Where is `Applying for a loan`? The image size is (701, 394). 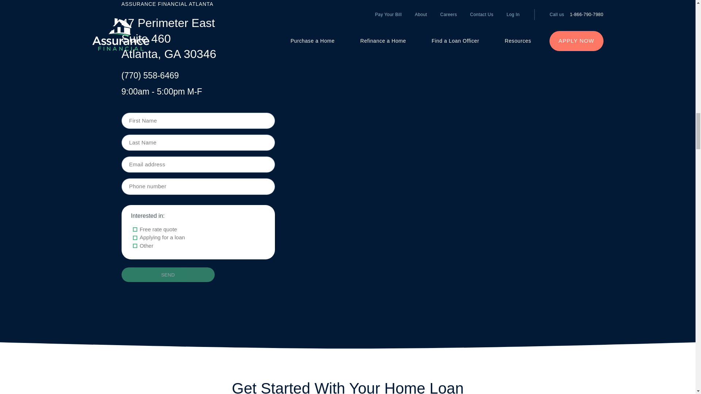
Applying for a loan is located at coordinates (135, 237).